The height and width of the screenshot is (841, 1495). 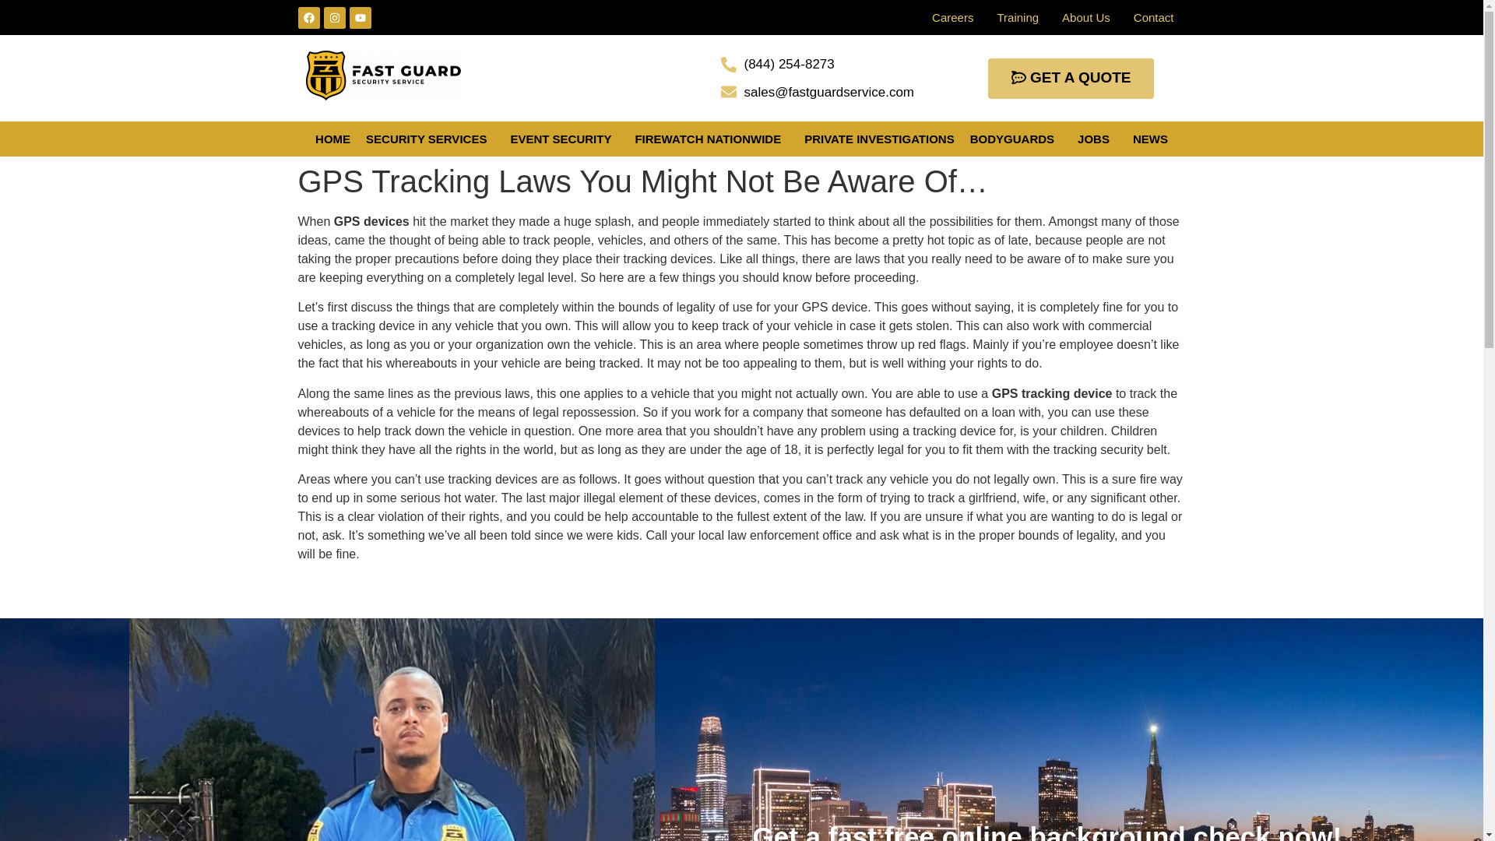 I want to click on Training, so click(x=1018, y=17).